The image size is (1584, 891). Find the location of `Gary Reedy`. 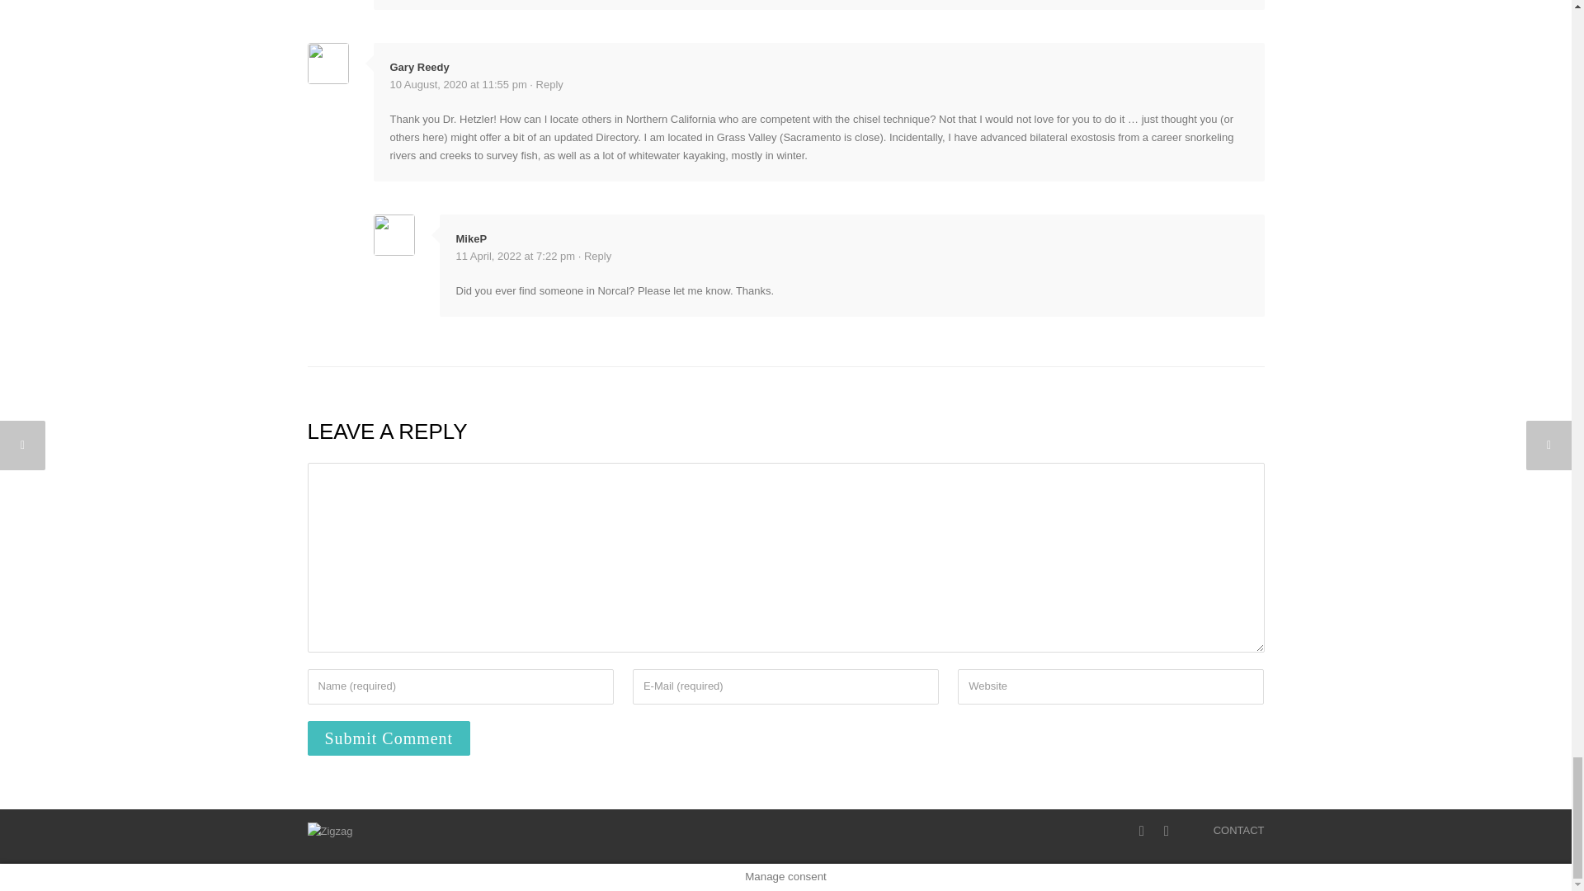

Gary Reedy is located at coordinates (419, 67).